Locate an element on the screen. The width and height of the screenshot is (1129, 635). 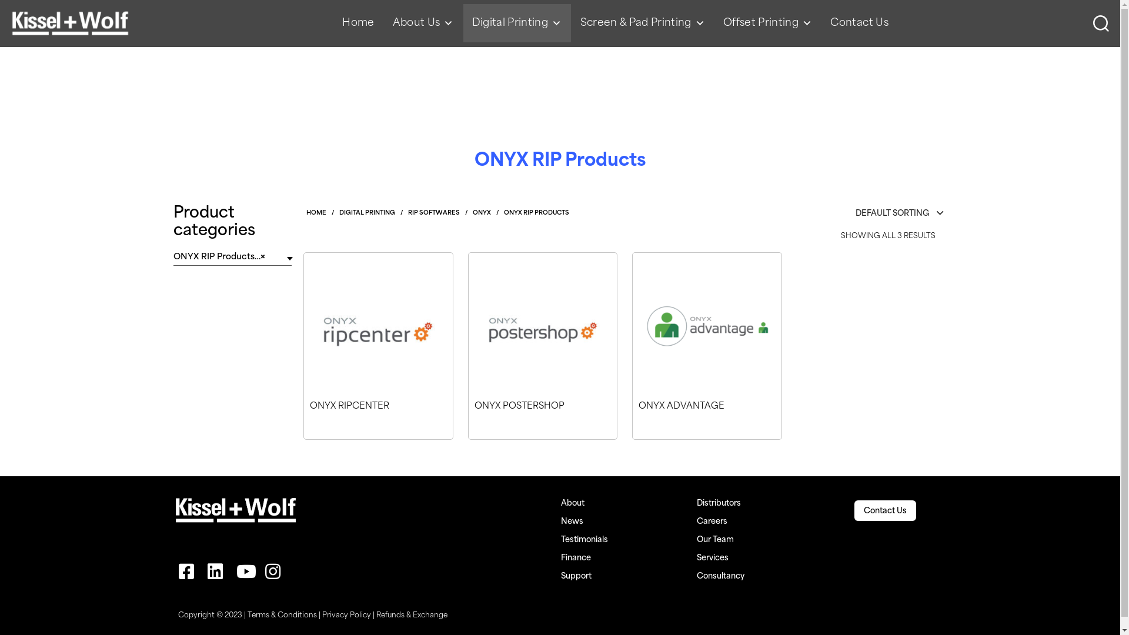
Contact Us is located at coordinates (886, 512).